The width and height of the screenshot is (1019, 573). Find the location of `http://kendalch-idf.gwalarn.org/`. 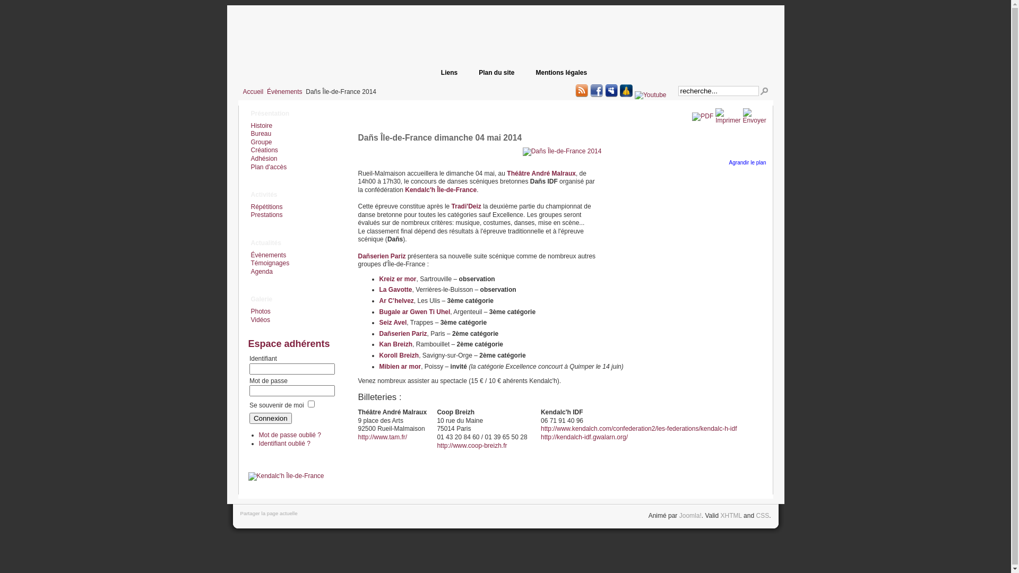

http://kendalch-idf.gwalarn.org/ is located at coordinates (584, 437).